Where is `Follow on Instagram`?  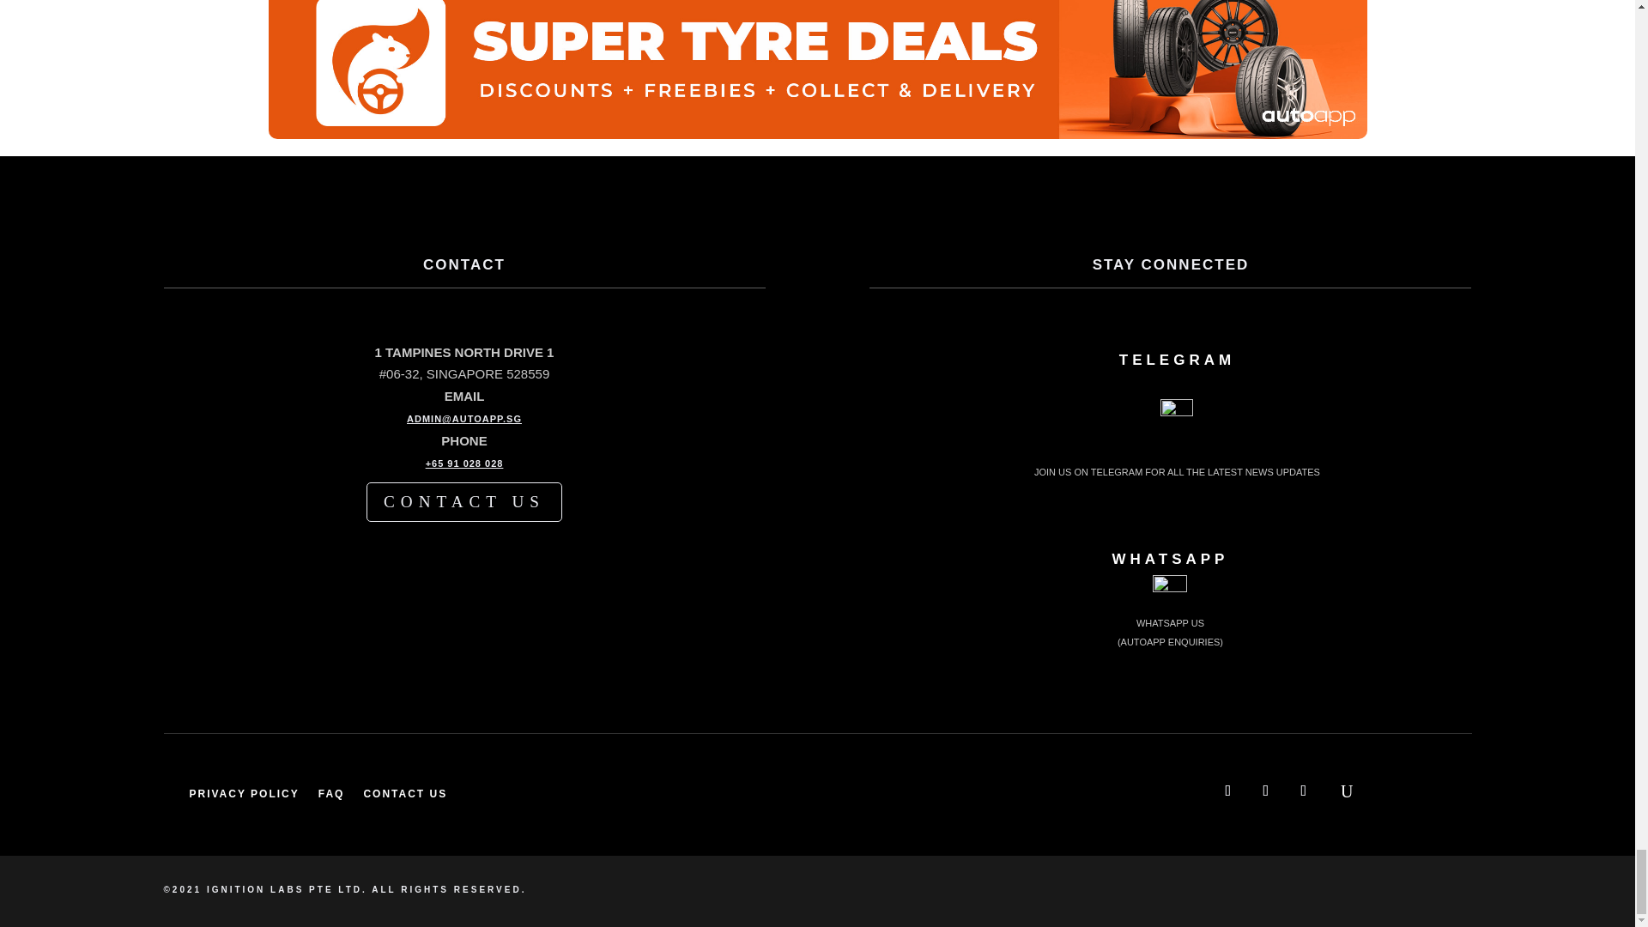
Follow on Instagram is located at coordinates (1304, 790).